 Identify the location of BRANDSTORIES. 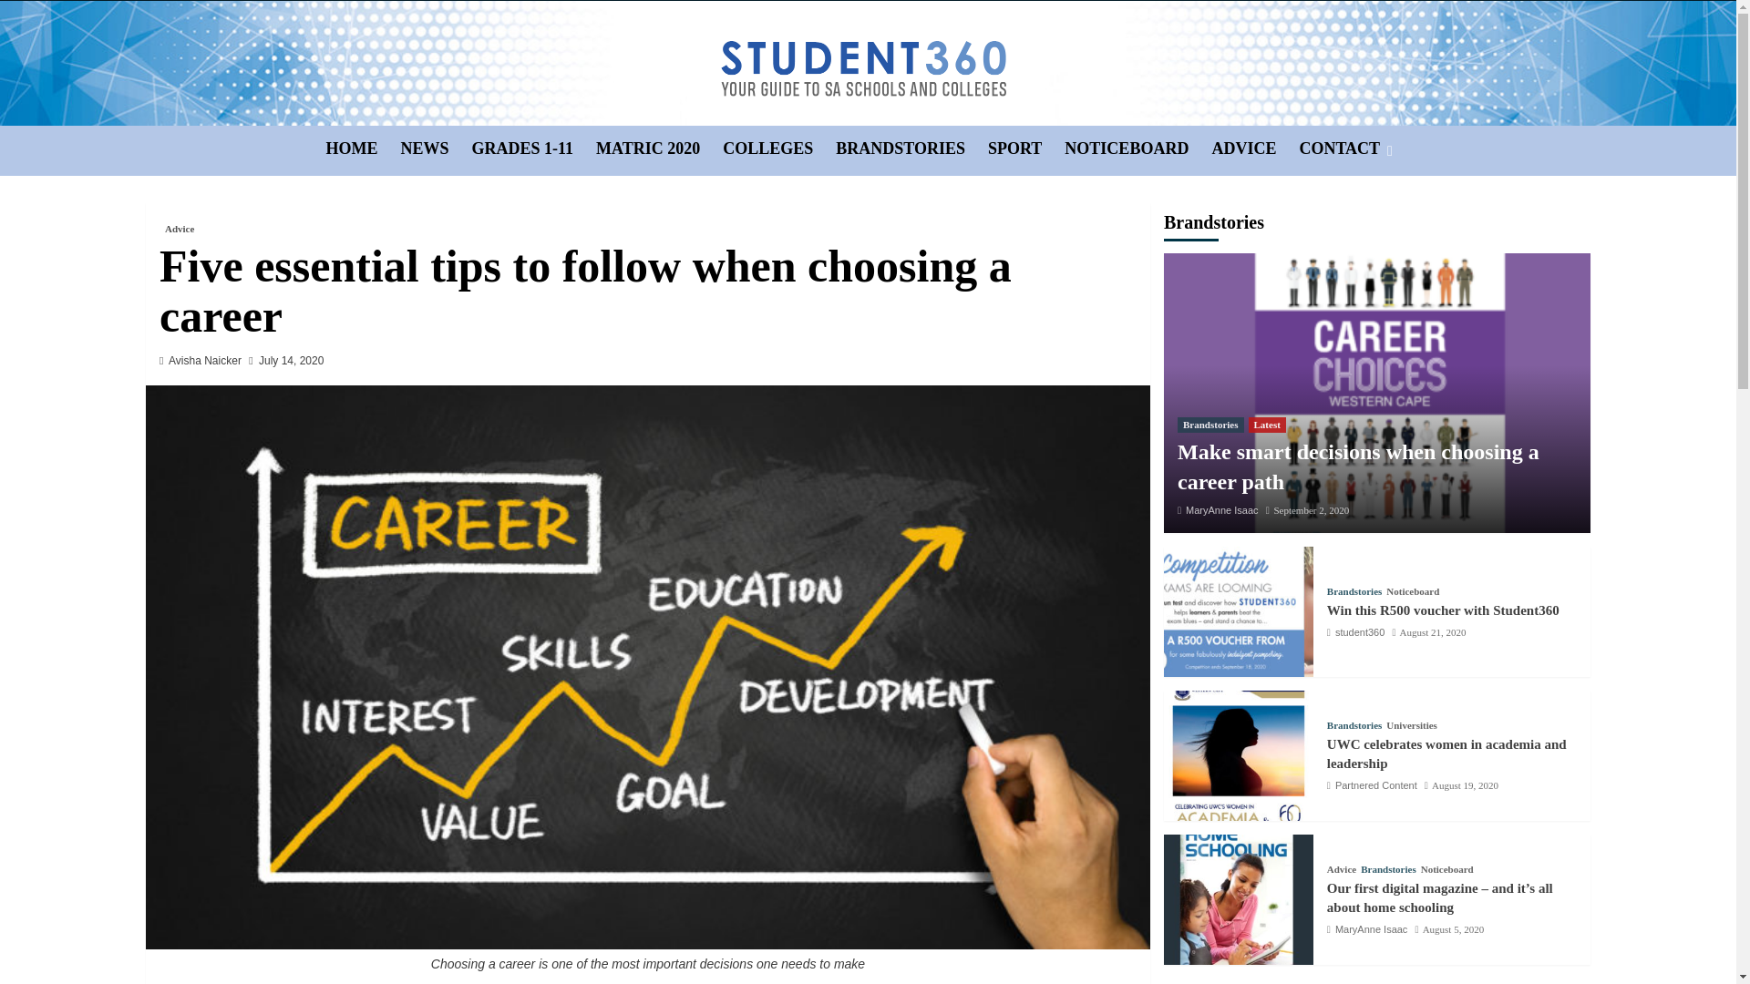
(911, 149).